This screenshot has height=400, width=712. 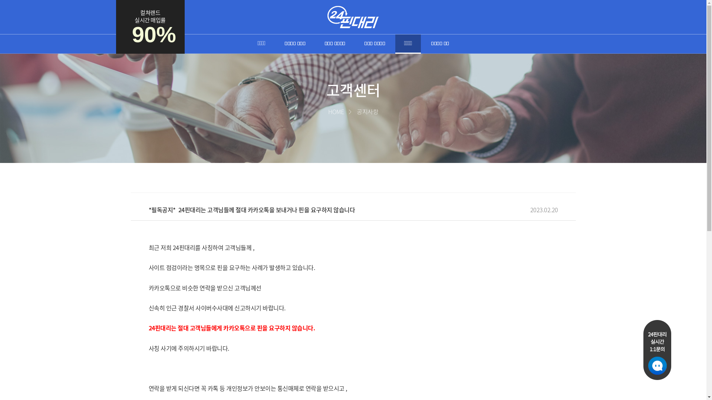 I want to click on Open, so click(x=657, y=350).